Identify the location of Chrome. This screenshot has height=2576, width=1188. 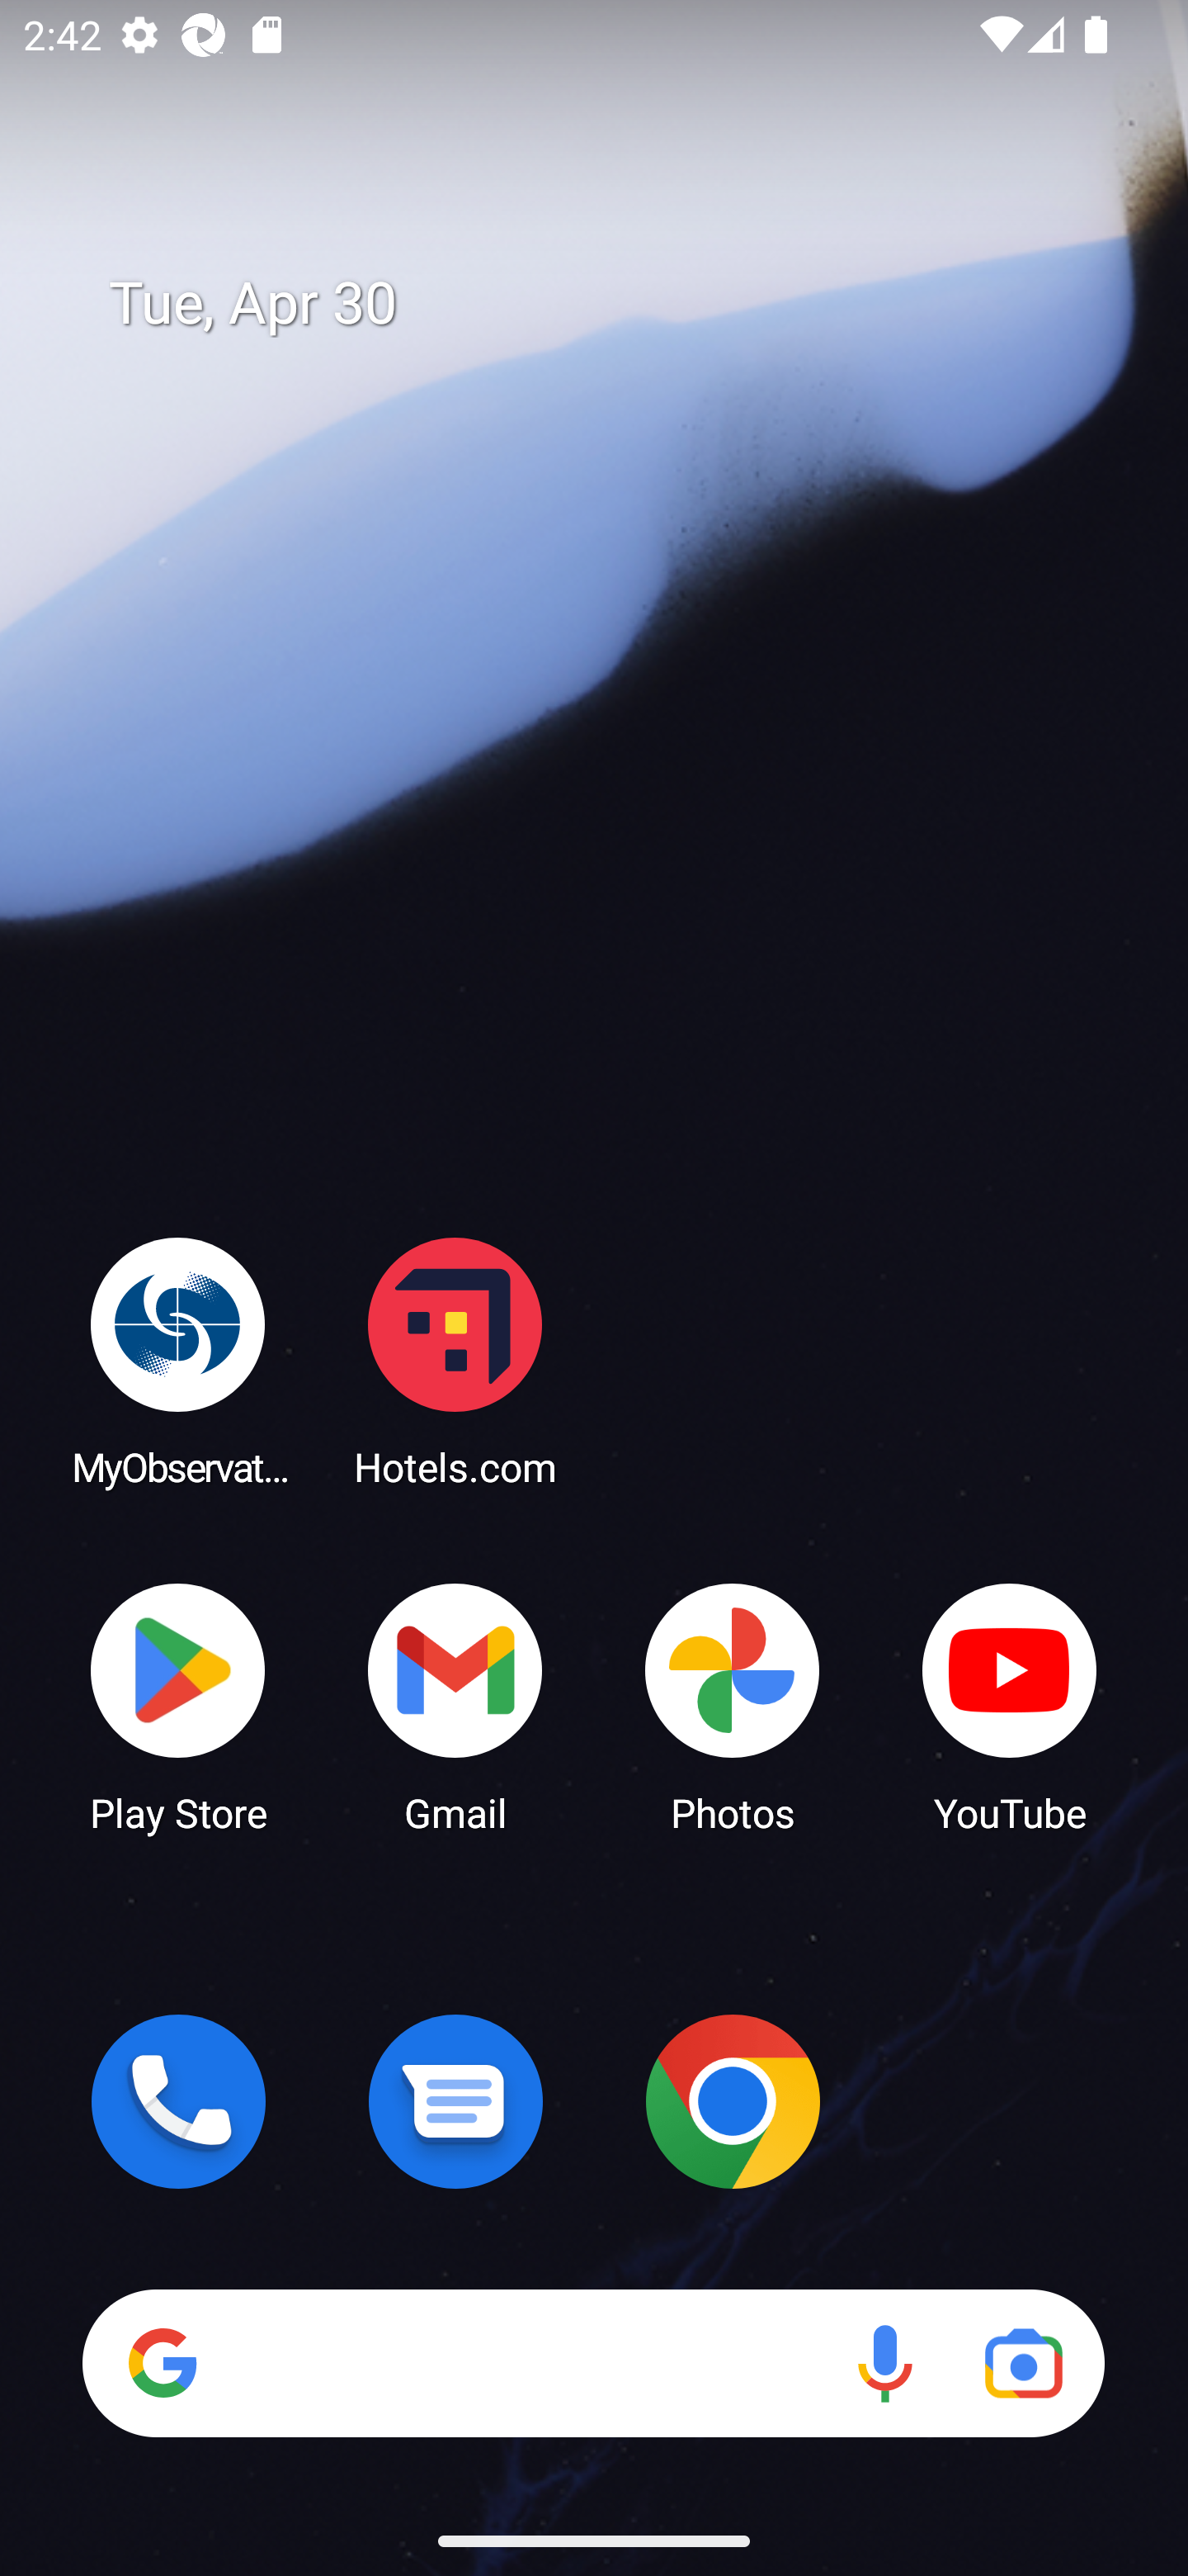
(733, 2101).